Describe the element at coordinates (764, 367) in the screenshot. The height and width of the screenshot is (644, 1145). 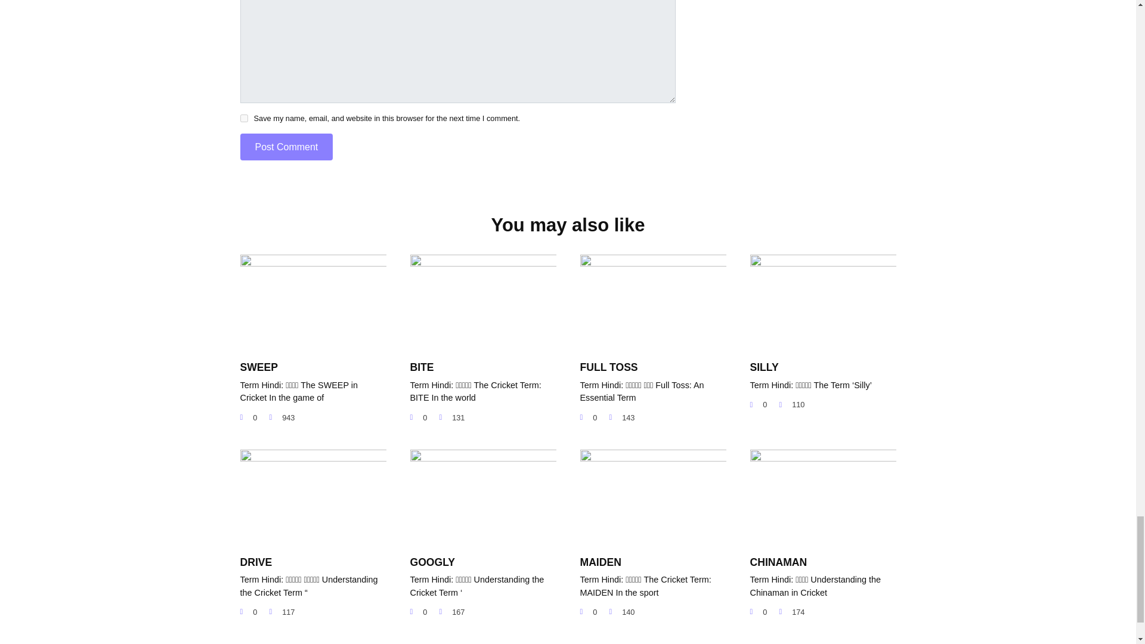
I see `SILLY` at that location.